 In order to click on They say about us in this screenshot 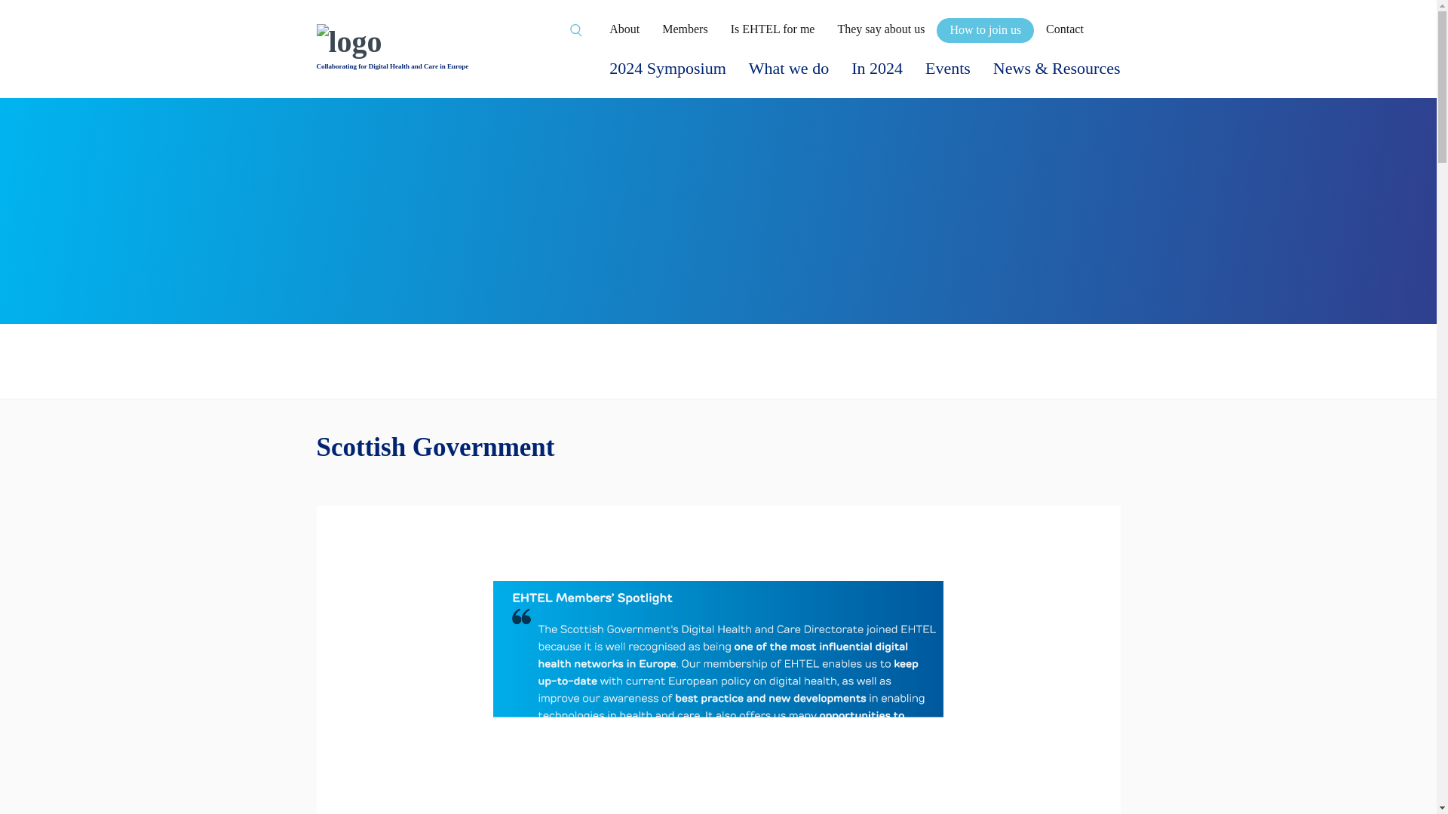, I will do `click(881, 29)`.